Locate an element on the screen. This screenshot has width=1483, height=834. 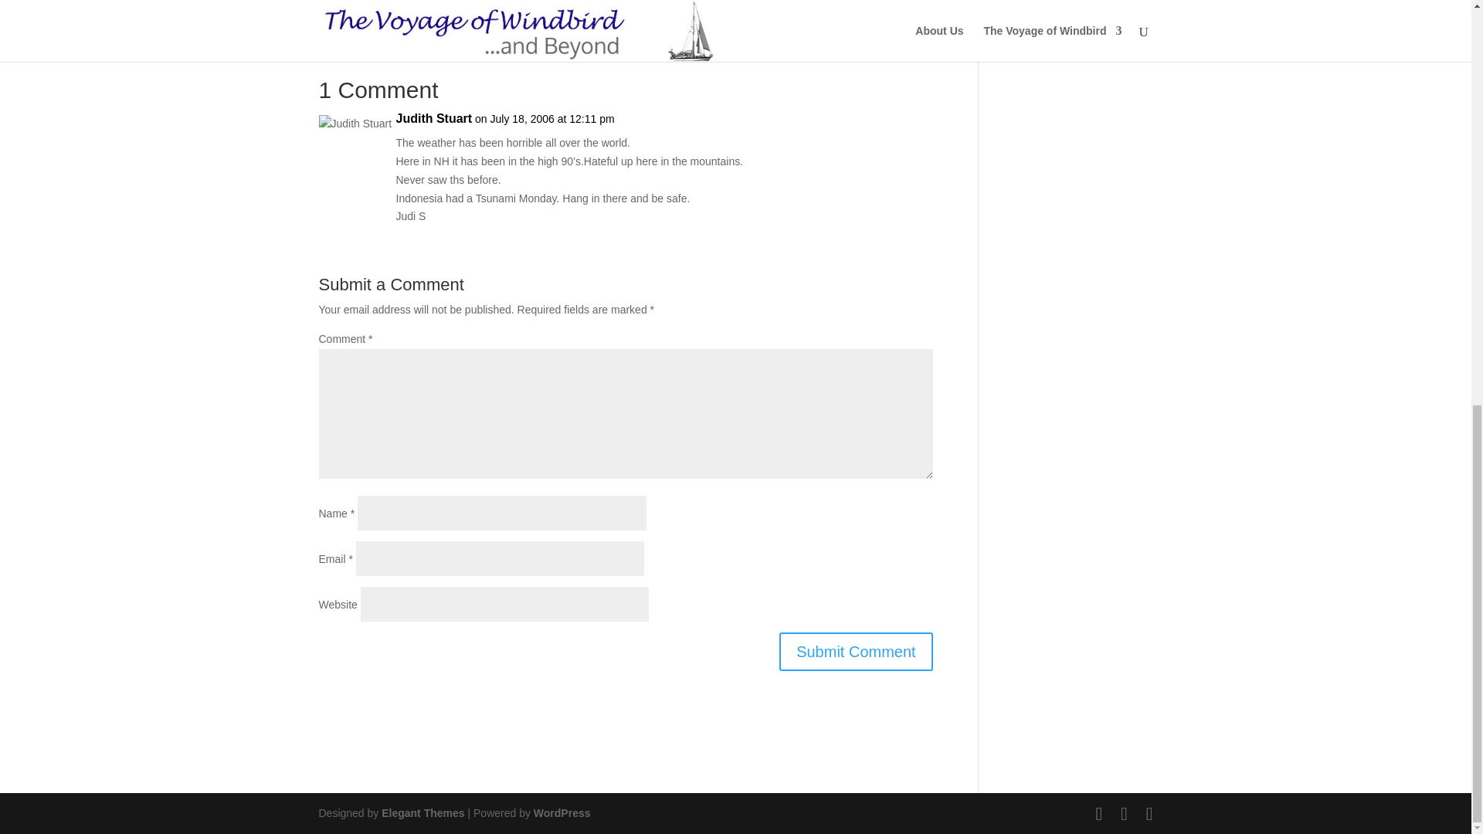
Elegant Themes is located at coordinates (422, 812).